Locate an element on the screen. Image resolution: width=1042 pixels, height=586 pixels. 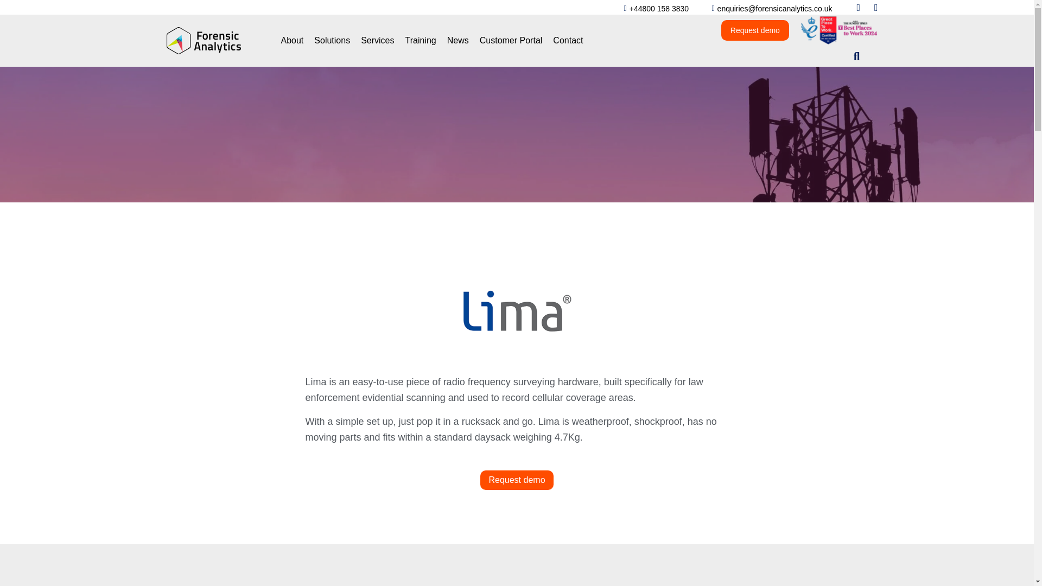
About is located at coordinates (293, 40).